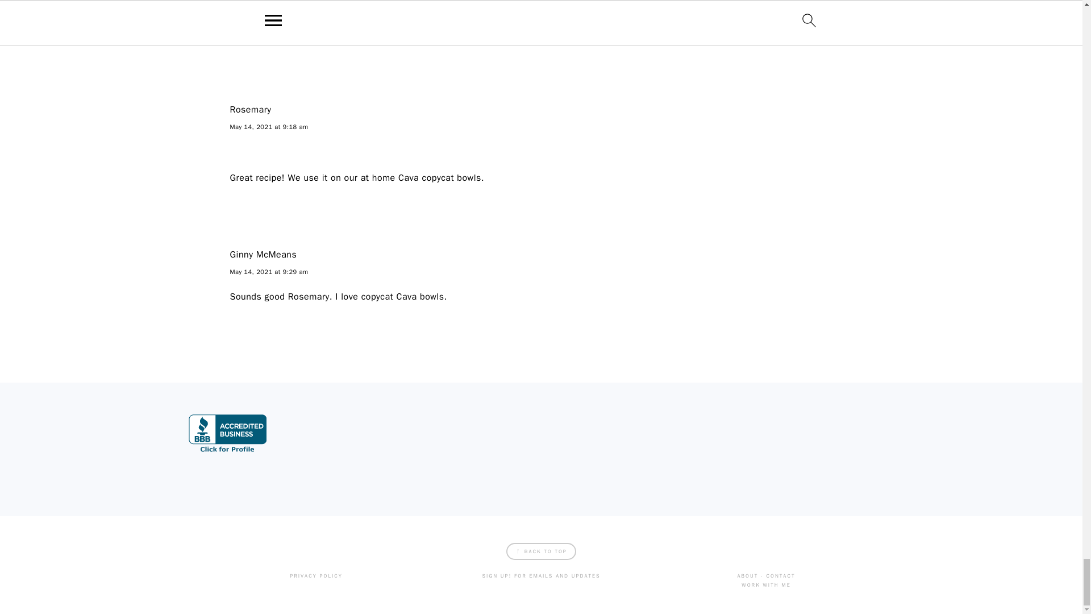 The image size is (1091, 614). I want to click on Customer reviews powered by Trustpilot, so click(351, 437).